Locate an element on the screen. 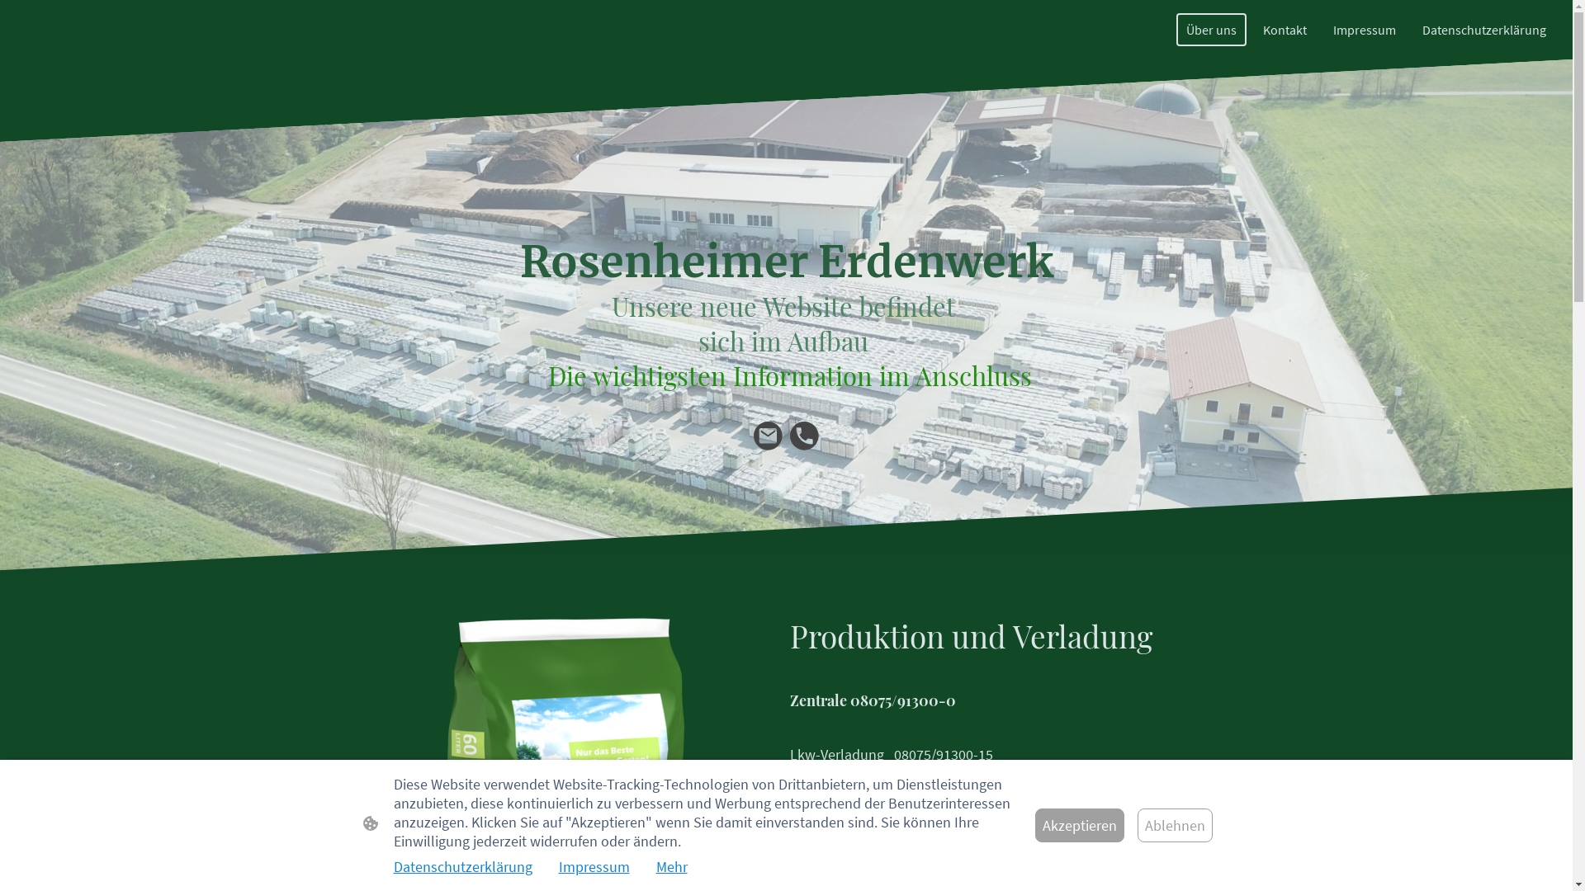 The image size is (1585, 891). Impressum is located at coordinates (594, 866).